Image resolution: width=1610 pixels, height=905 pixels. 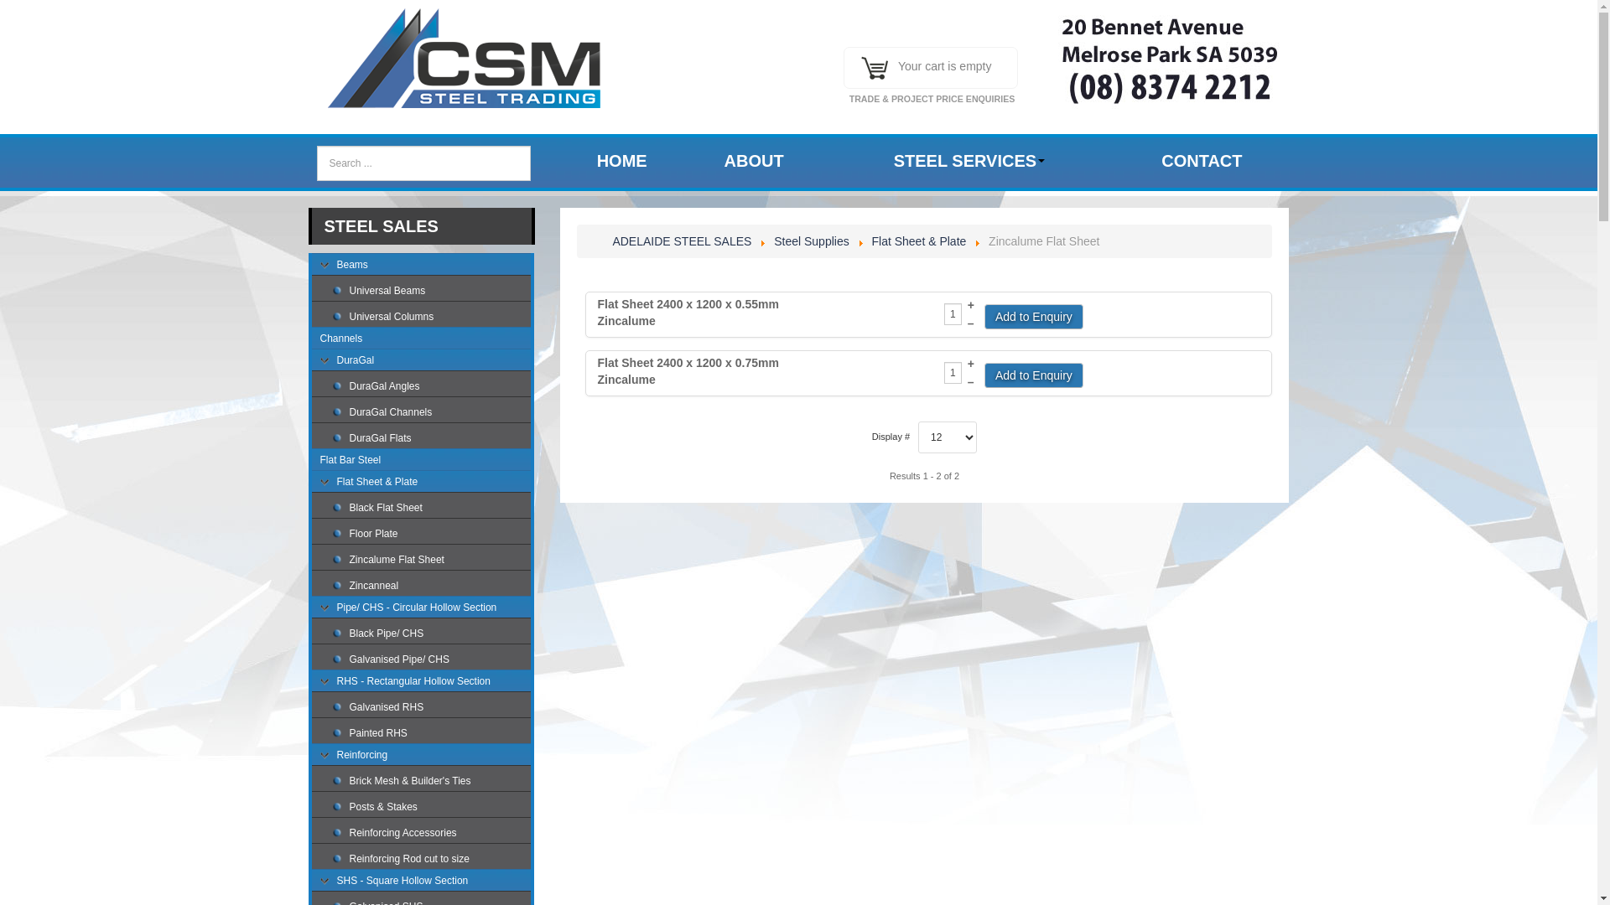 What do you see at coordinates (422, 362) in the screenshot?
I see `DuraGal` at bounding box center [422, 362].